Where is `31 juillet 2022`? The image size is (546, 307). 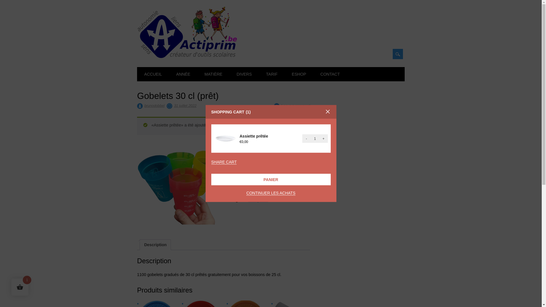
31 juillet 2022 is located at coordinates (185, 106).